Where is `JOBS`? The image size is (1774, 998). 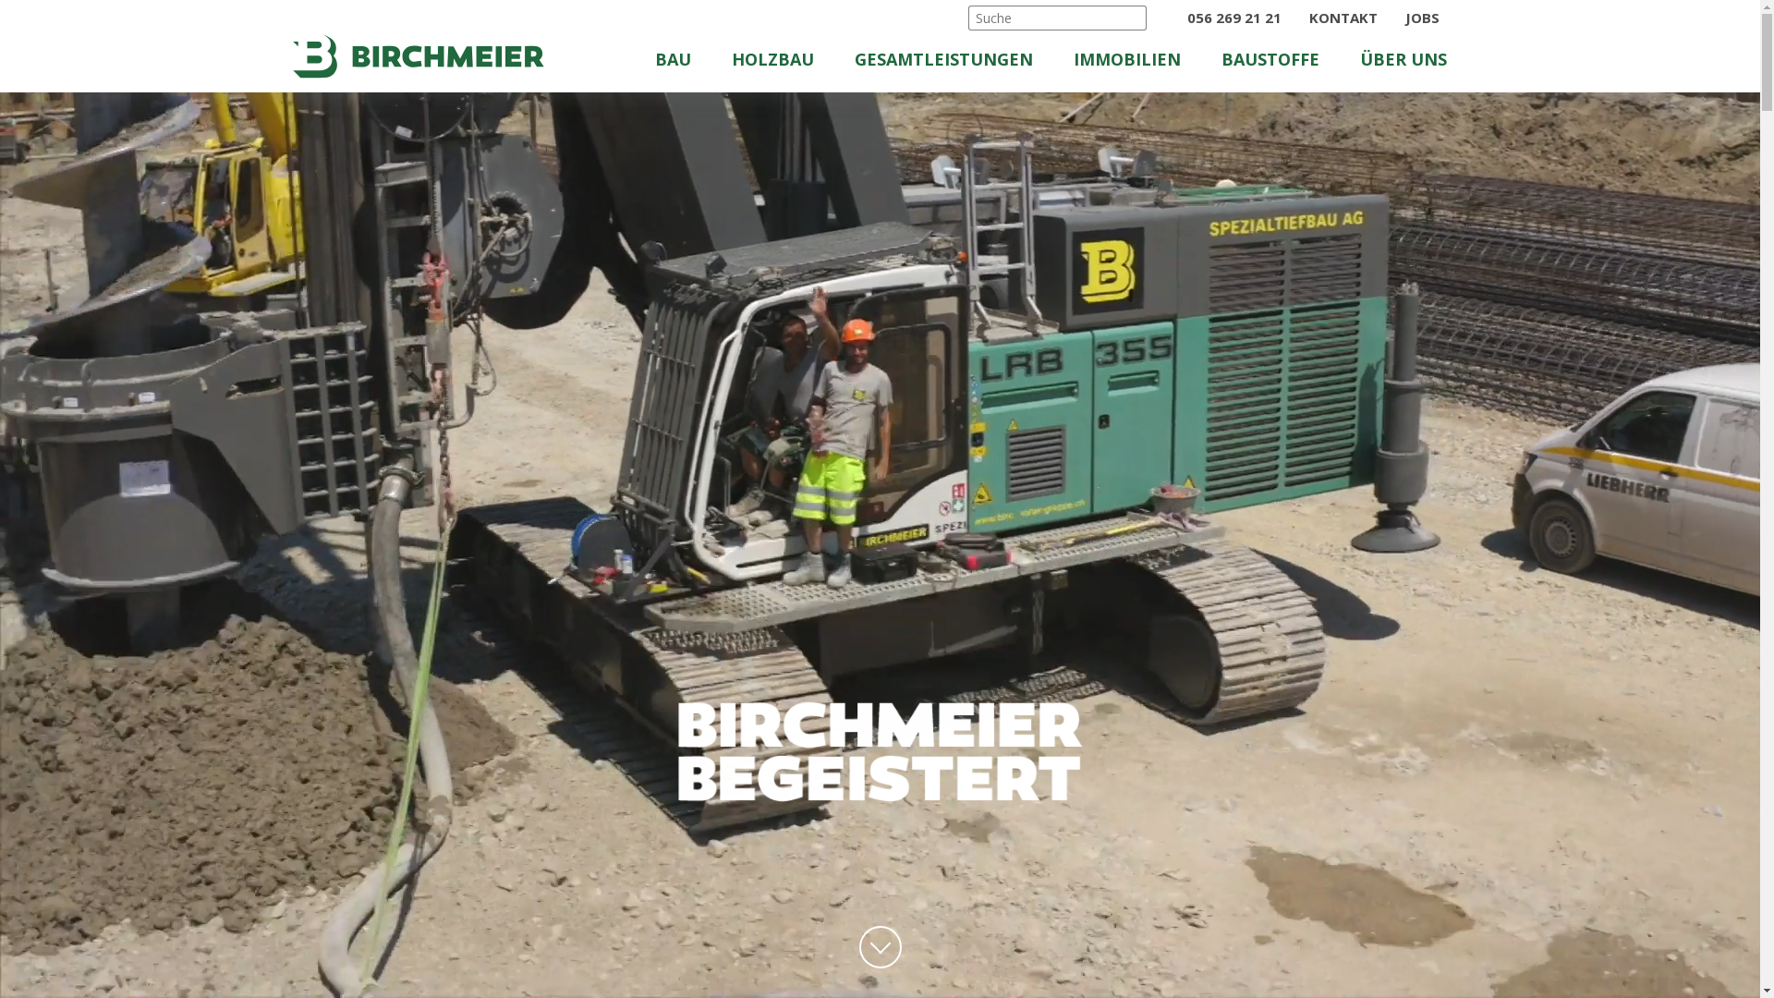 JOBS is located at coordinates (1423, 18).